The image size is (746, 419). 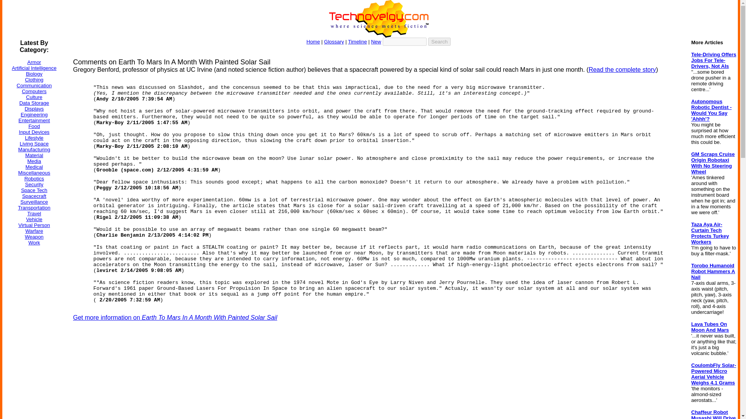 I want to click on Robotics, so click(x=34, y=178).